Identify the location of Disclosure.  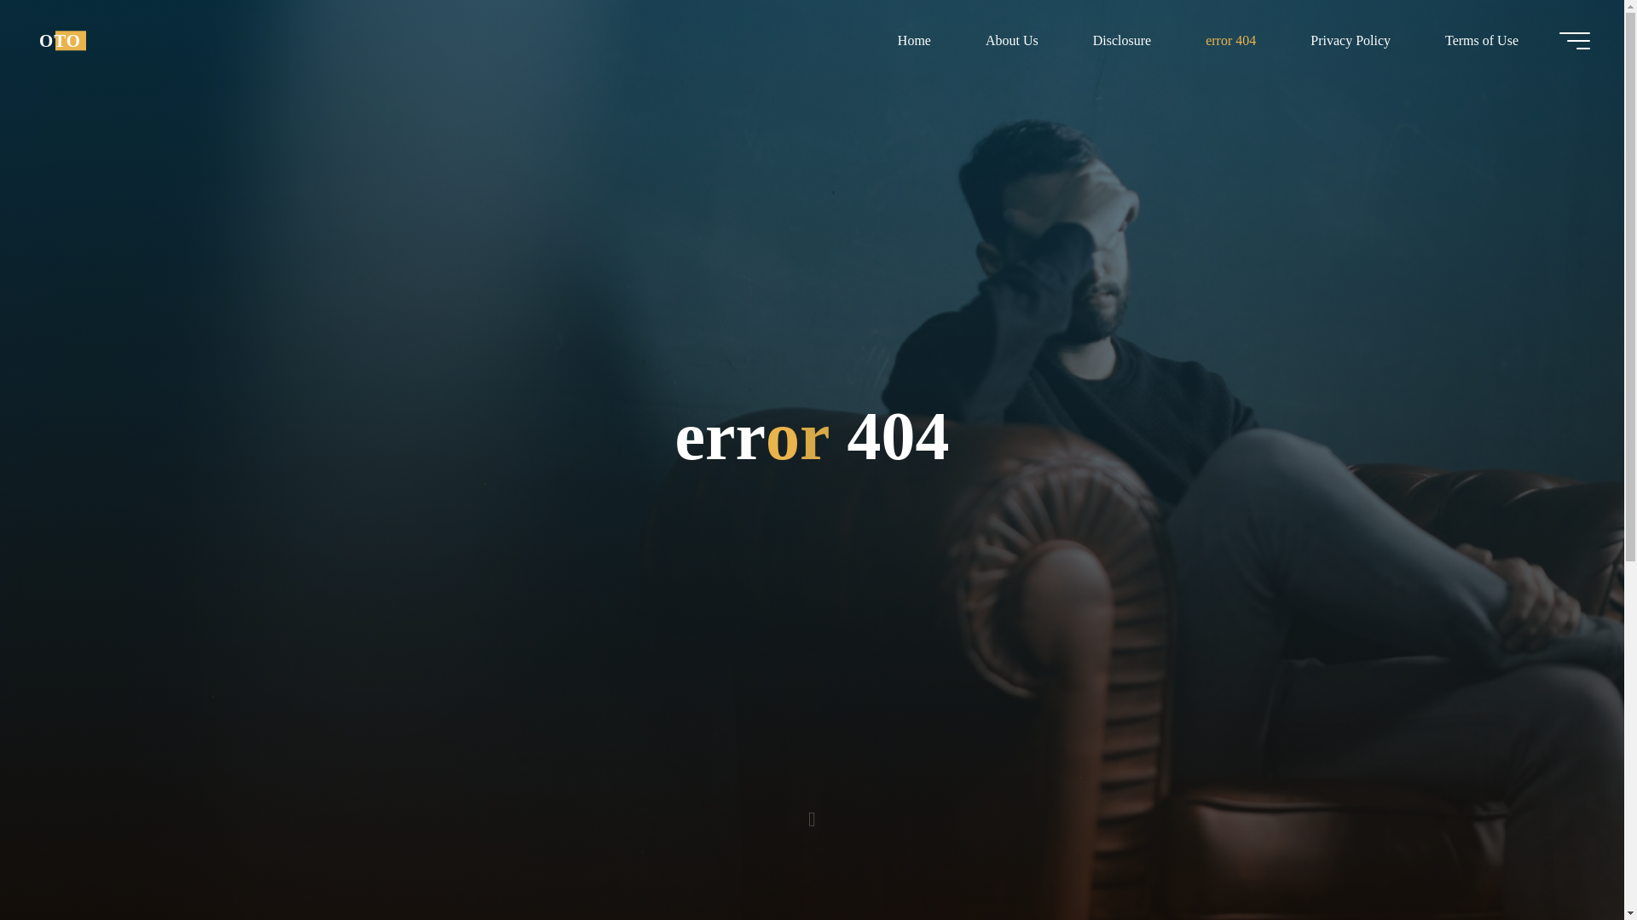
(1122, 40).